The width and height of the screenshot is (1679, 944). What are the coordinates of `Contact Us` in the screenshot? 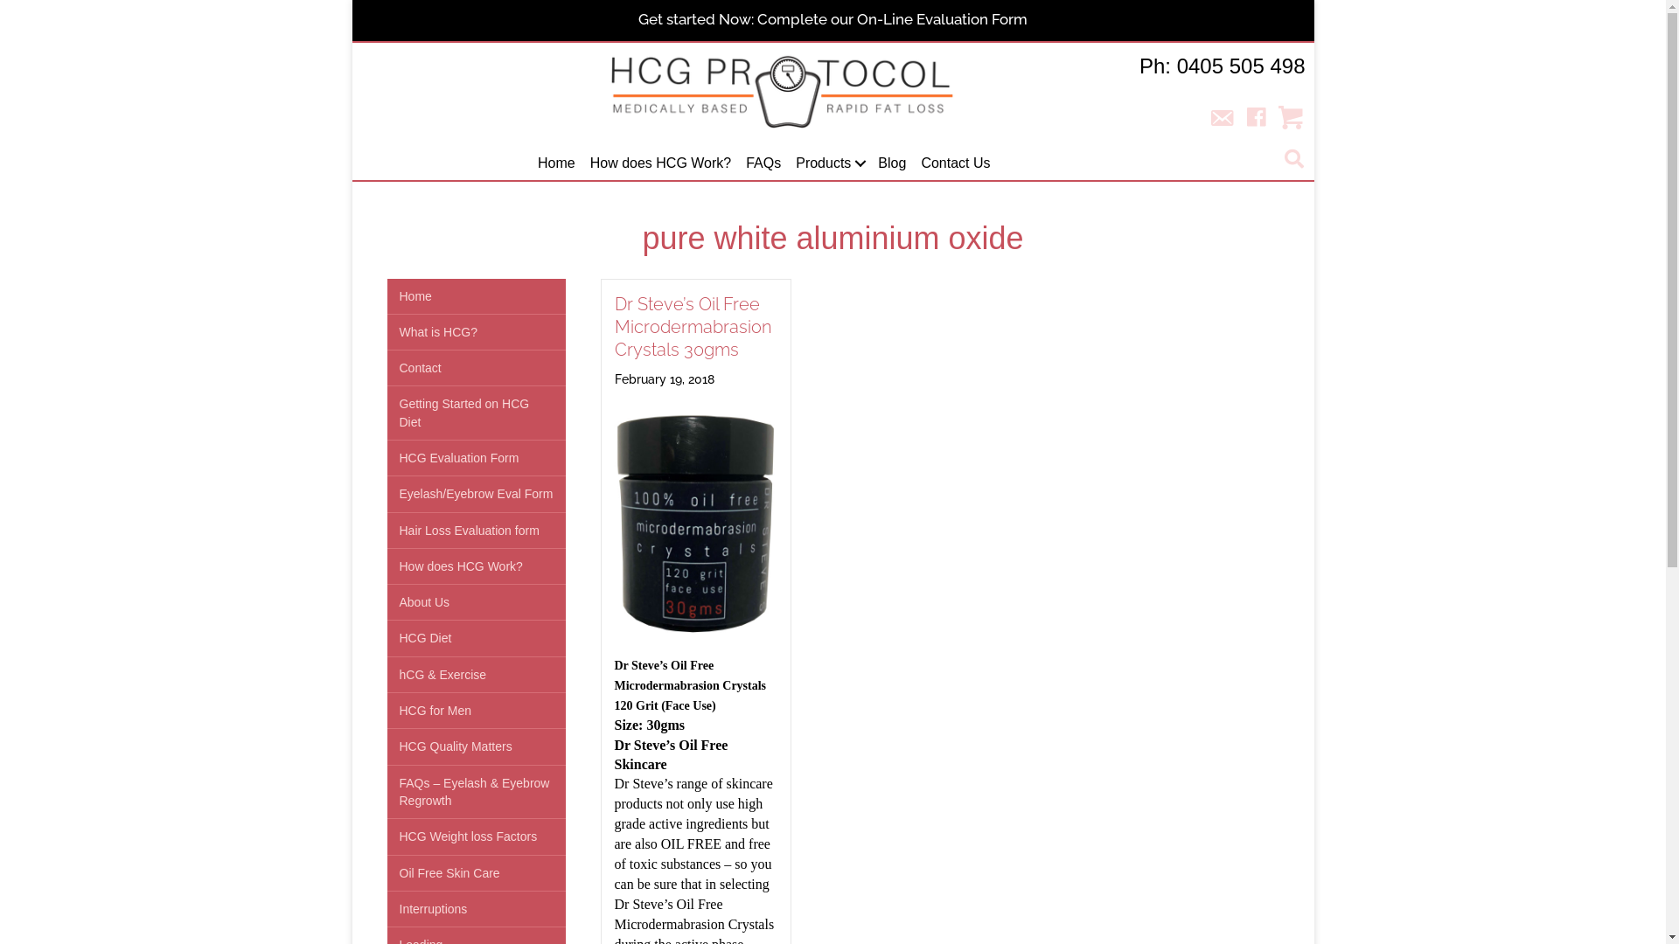 It's located at (955, 163).